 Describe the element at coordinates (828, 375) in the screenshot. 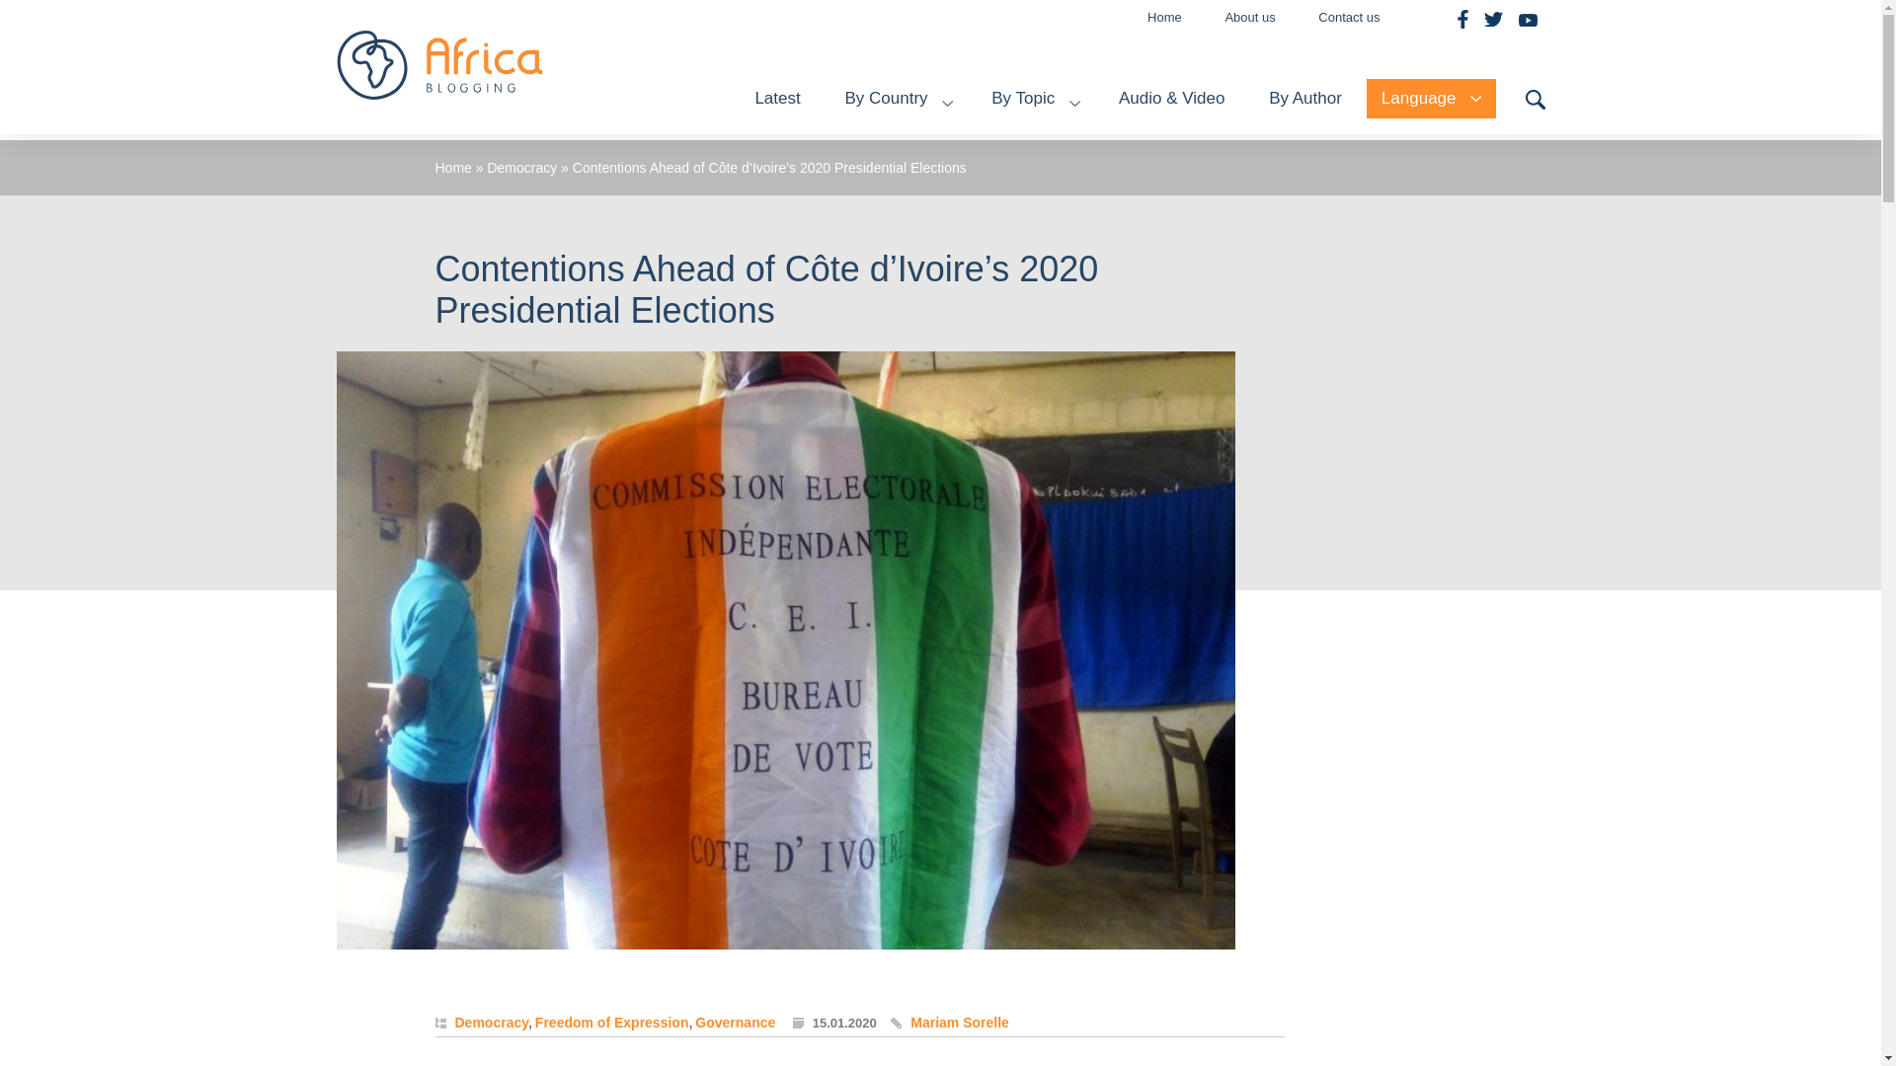

I see `43` at that location.